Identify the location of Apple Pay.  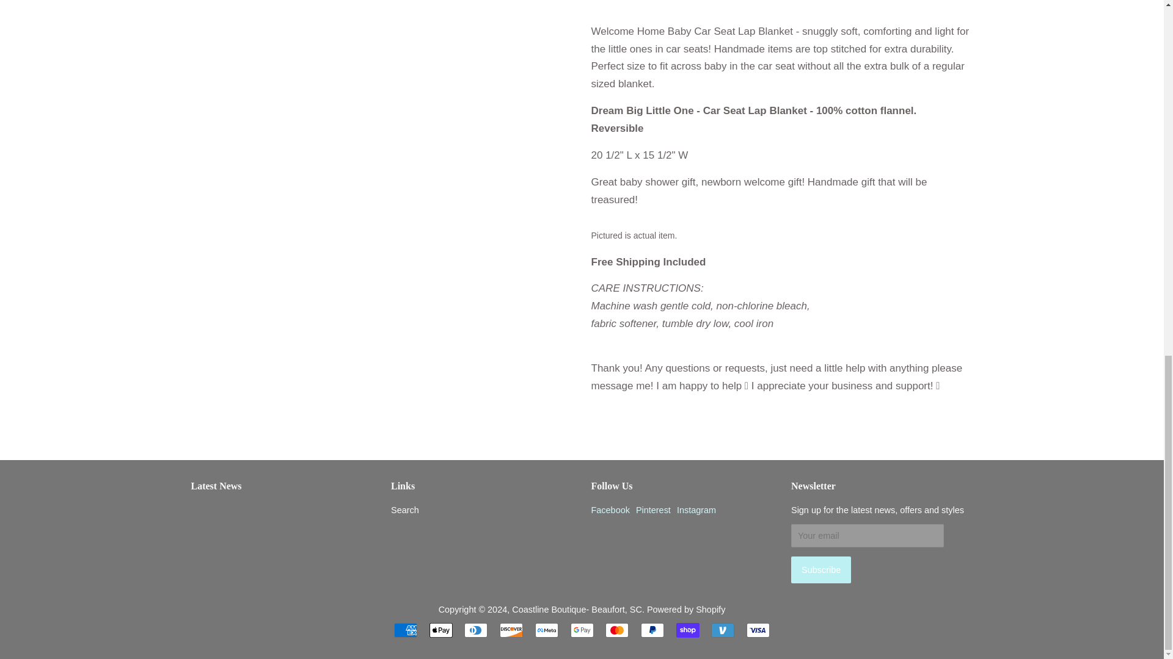
(441, 630).